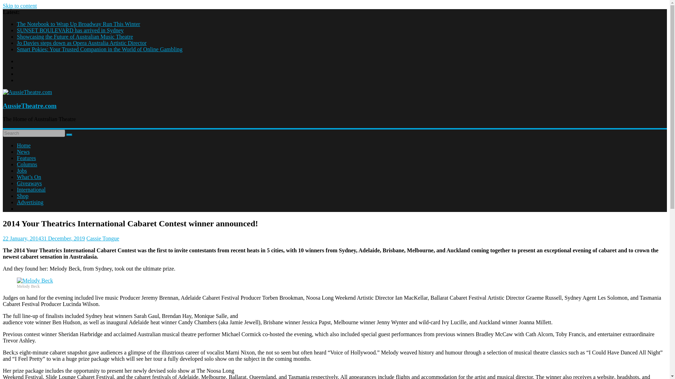 Image resolution: width=675 pixels, height=379 pixels. I want to click on News, so click(23, 152).